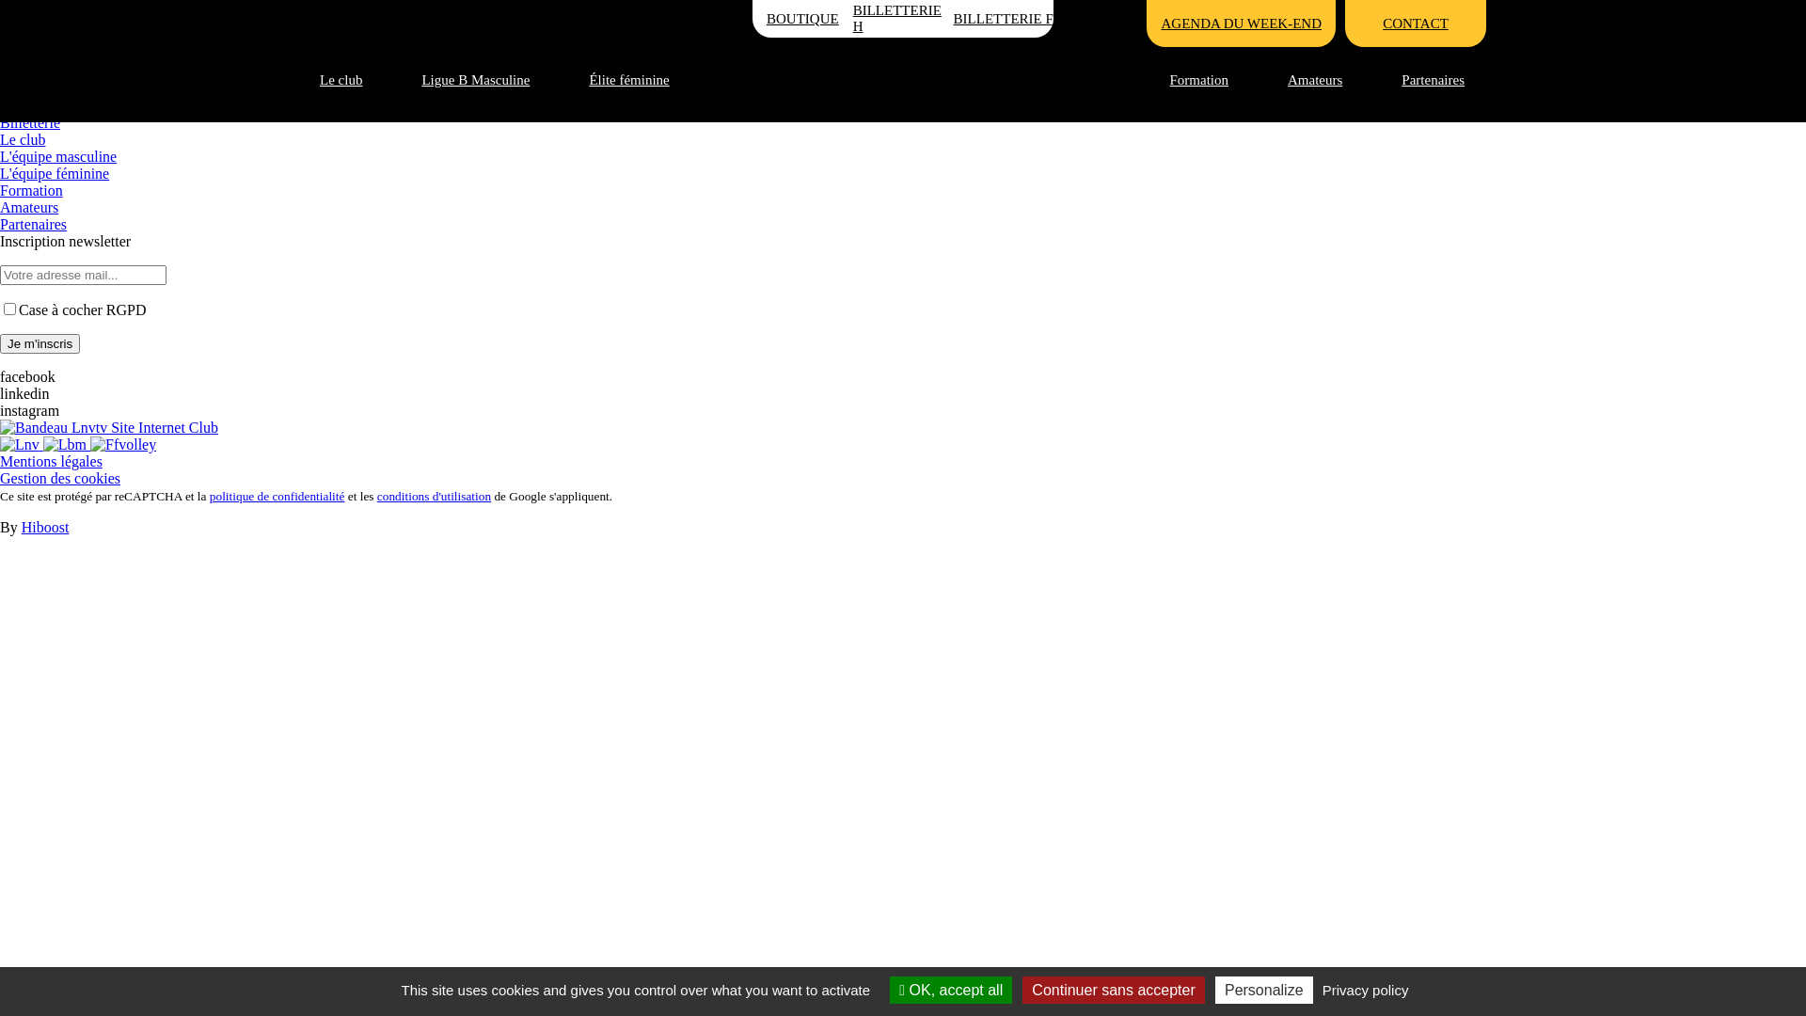 Image resolution: width=1806 pixels, height=1016 pixels. What do you see at coordinates (352, 79) in the screenshot?
I see `Le club` at bounding box center [352, 79].